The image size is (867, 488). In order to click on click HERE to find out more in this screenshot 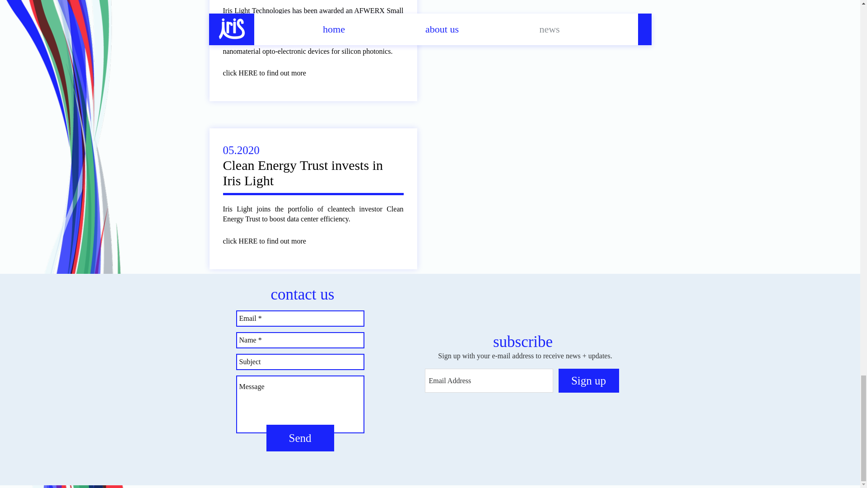, I will do `click(271, 241)`.